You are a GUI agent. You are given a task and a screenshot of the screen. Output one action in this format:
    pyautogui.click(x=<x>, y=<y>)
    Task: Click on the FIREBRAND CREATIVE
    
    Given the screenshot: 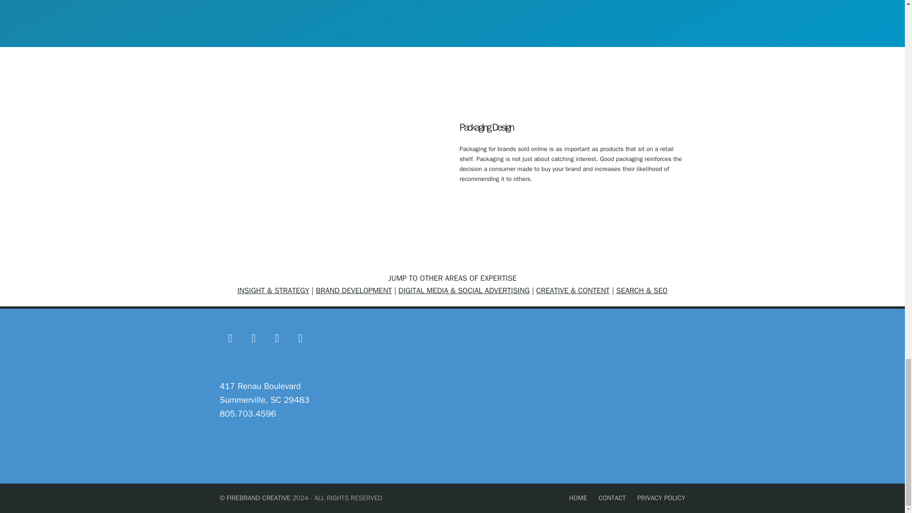 What is the action you would take?
    pyautogui.click(x=258, y=498)
    